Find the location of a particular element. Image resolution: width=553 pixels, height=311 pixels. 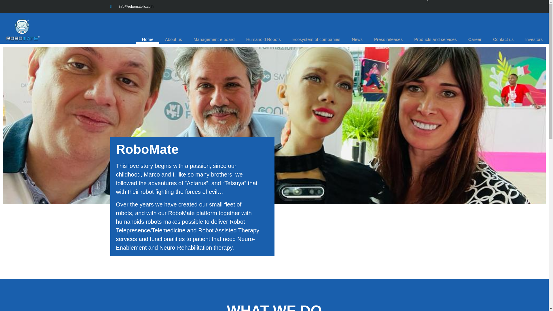

Ecosystem of companies is located at coordinates (316, 39).